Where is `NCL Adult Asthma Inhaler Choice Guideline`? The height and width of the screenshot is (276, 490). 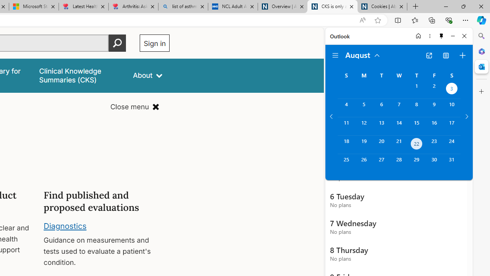 NCL Adult Asthma Inhaler Choice Guideline is located at coordinates (233, 7).